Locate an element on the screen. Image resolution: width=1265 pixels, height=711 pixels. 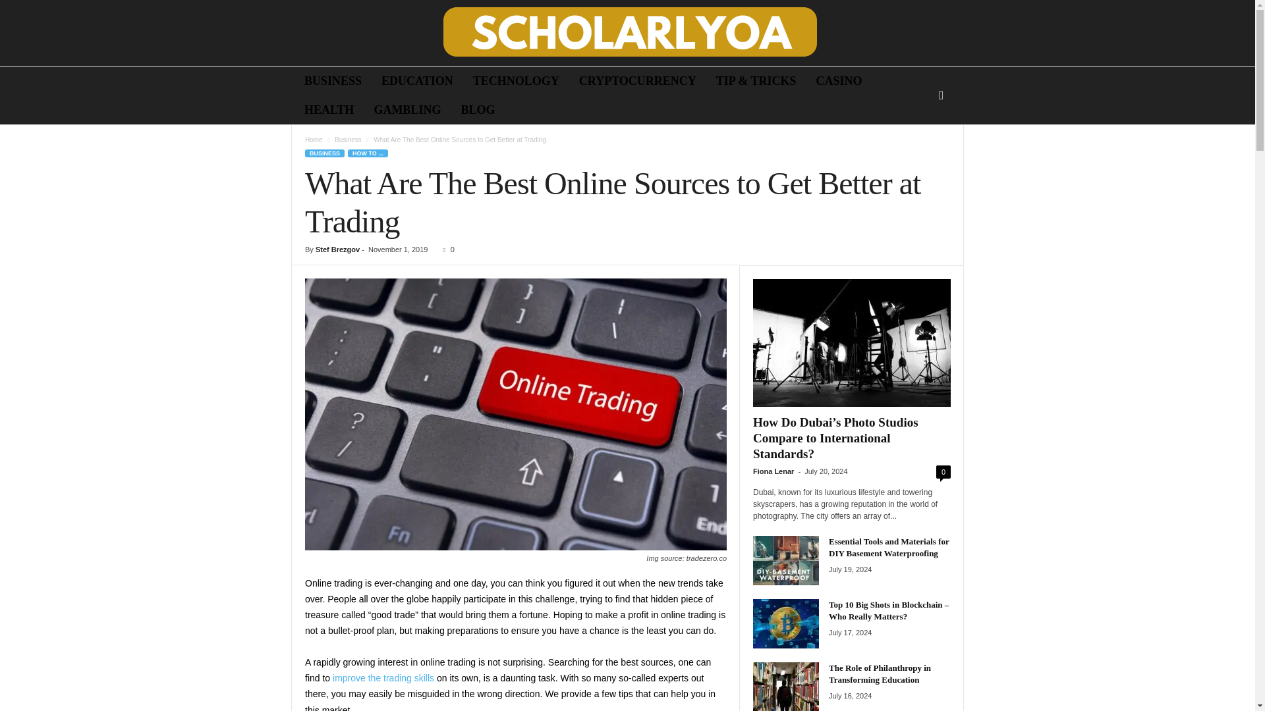
EDUCATION is located at coordinates (417, 80).